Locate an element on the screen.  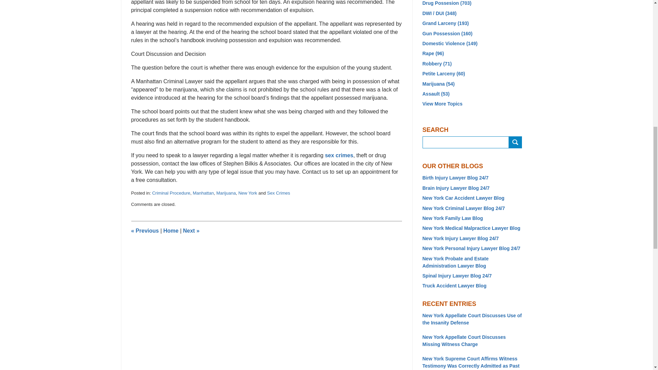
Marijuana is located at coordinates (226, 193).